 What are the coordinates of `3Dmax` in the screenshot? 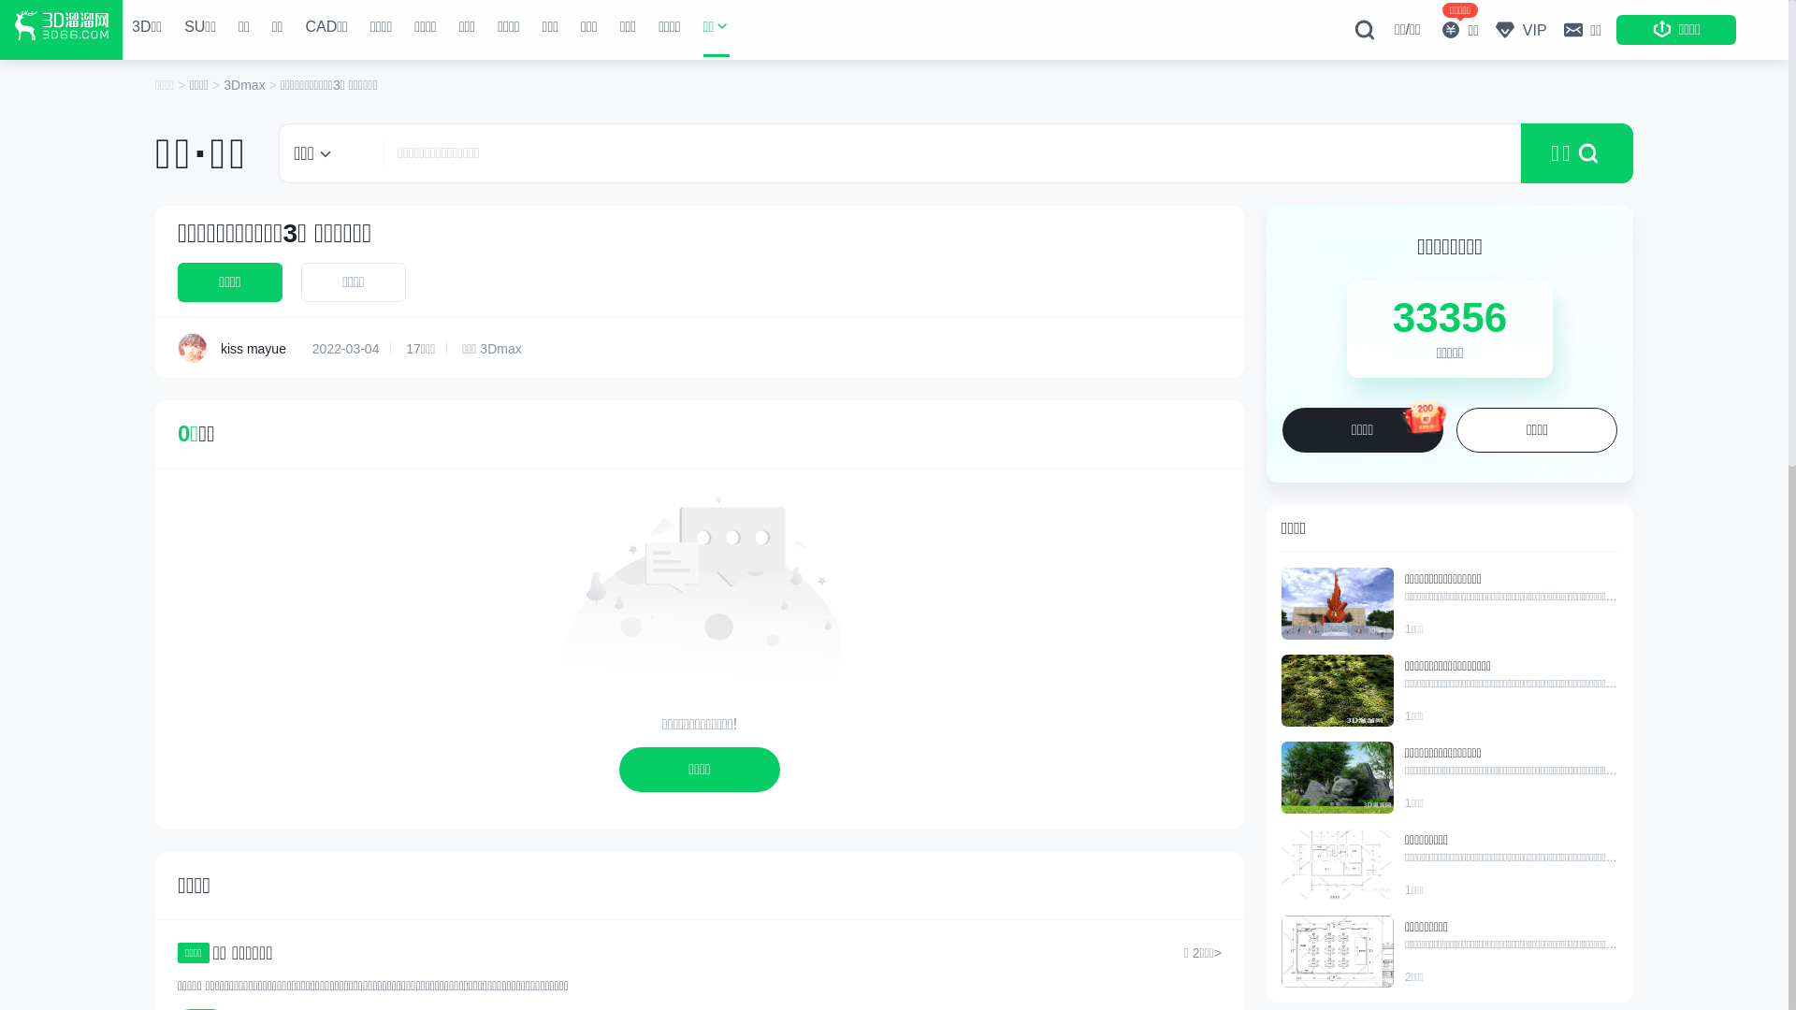 It's located at (246, 85).